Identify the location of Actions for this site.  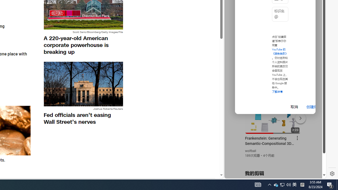
(299, 117).